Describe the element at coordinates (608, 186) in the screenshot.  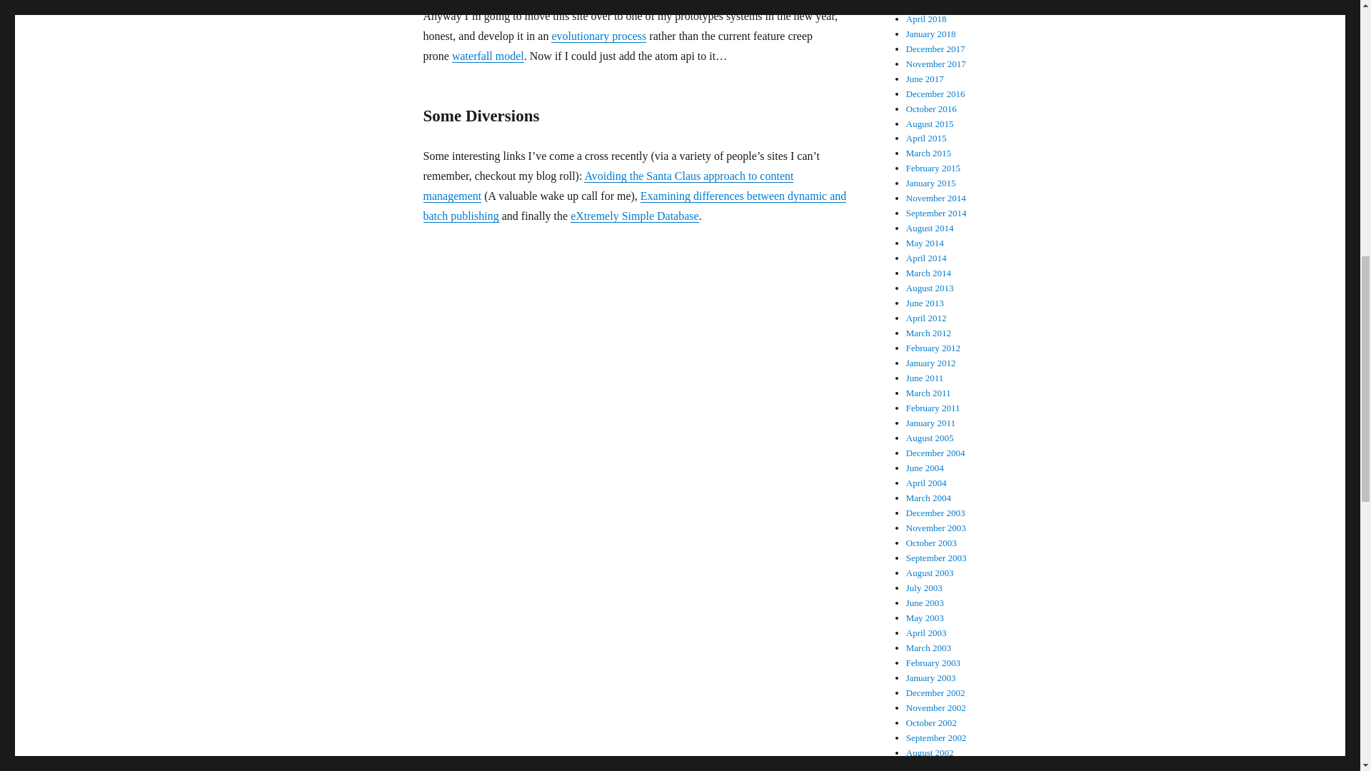
I see `Avoiding the Santa Claus approach to content management` at that location.